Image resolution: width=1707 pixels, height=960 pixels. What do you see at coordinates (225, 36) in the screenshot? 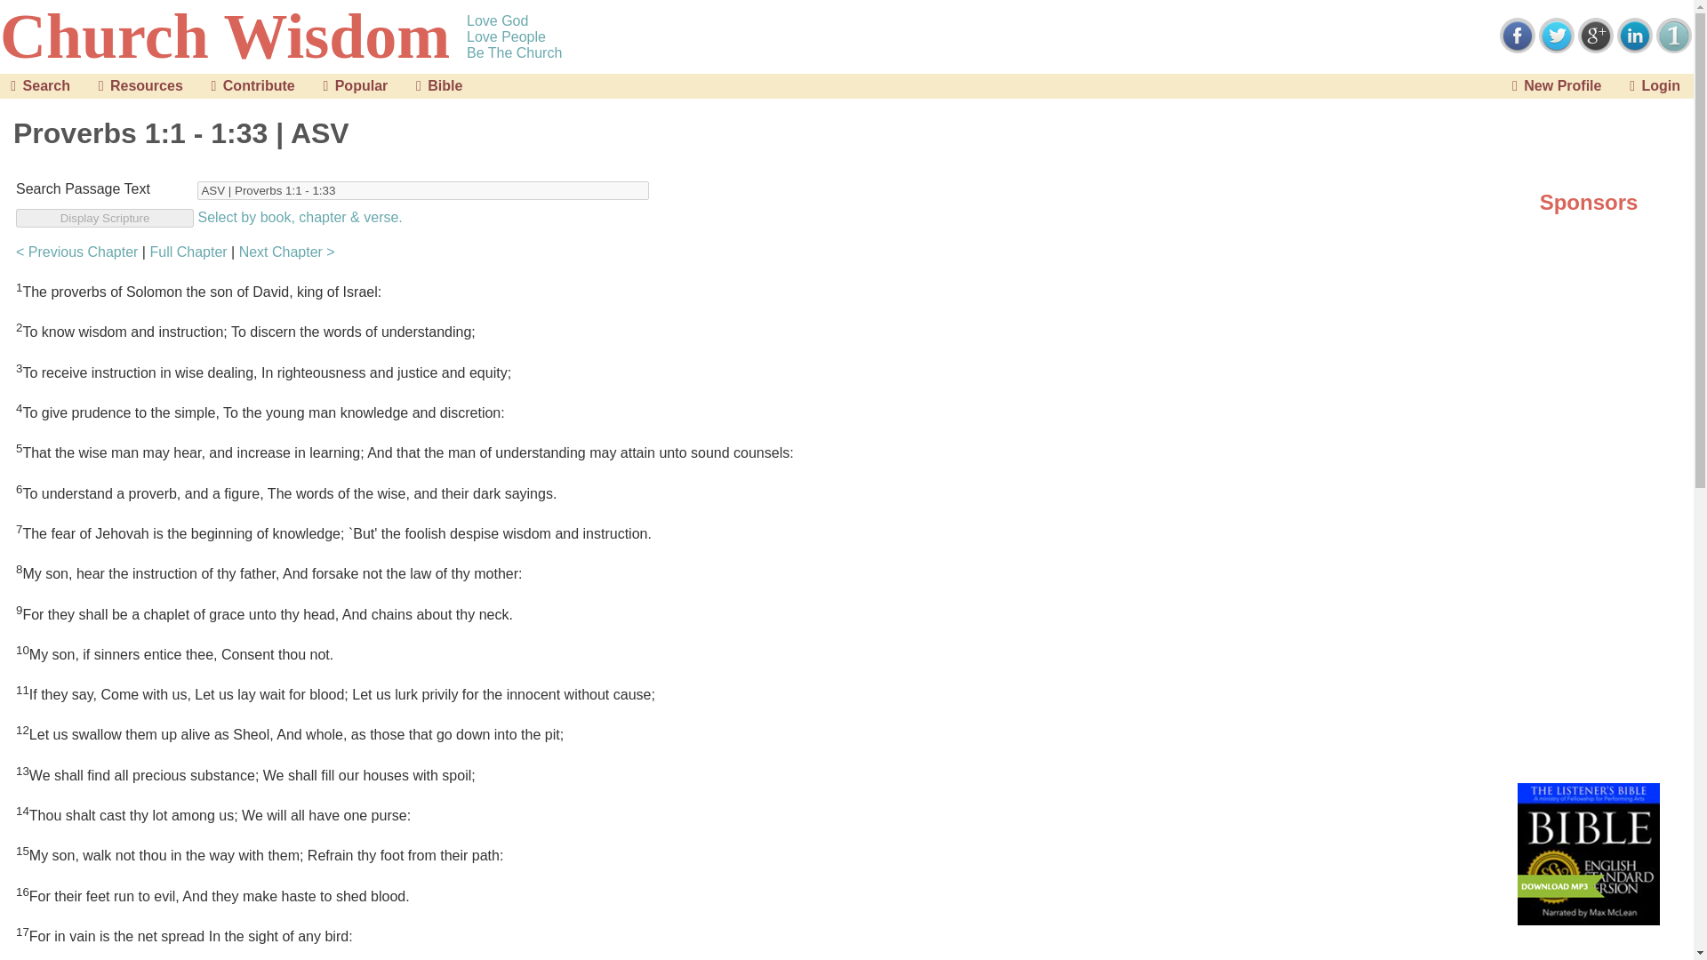
I see `Church Wisdom` at bounding box center [225, 36].